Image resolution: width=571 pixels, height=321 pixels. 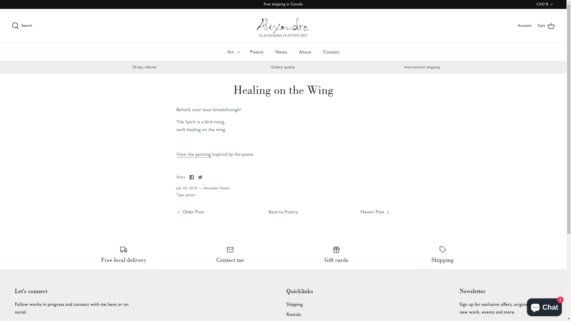 What do you see at coordinates (546, 26) in the screenshot?
I see `Cart` at bounding box center [546, 26].